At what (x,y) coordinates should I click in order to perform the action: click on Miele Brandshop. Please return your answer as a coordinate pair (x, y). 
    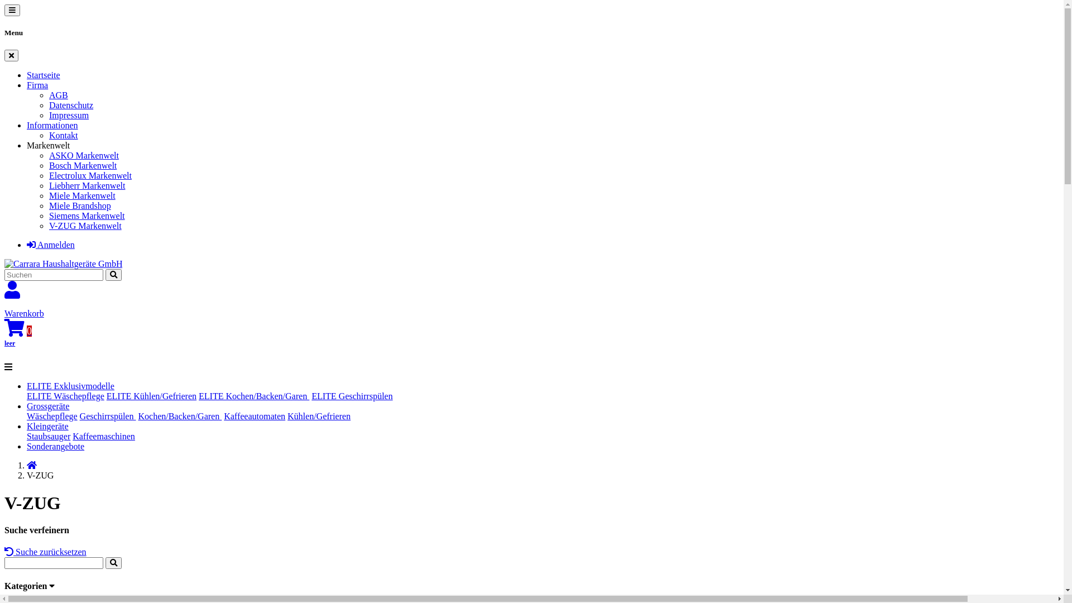
    Looking at the image, I should click on (80, 205).